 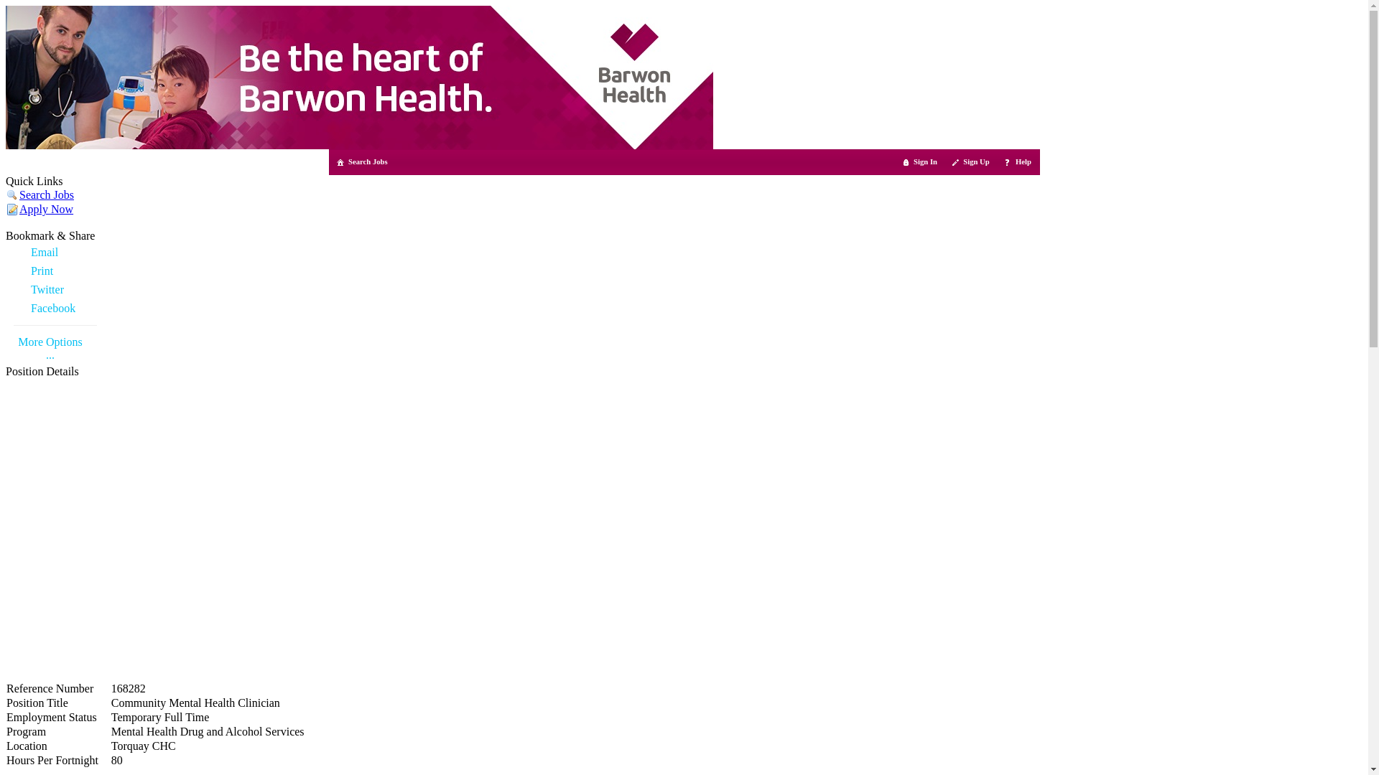 I want to click on Search Jobs, so click(x=47, y=195).